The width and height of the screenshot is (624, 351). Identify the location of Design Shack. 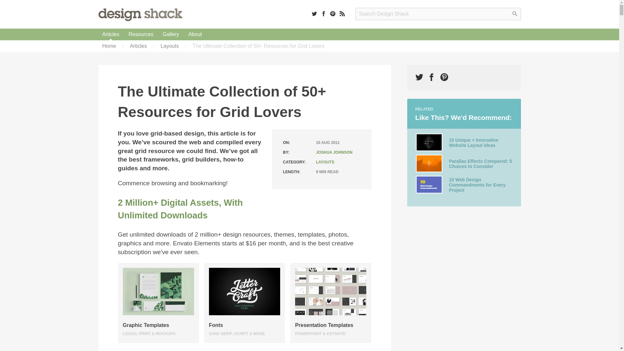
(140, 14).